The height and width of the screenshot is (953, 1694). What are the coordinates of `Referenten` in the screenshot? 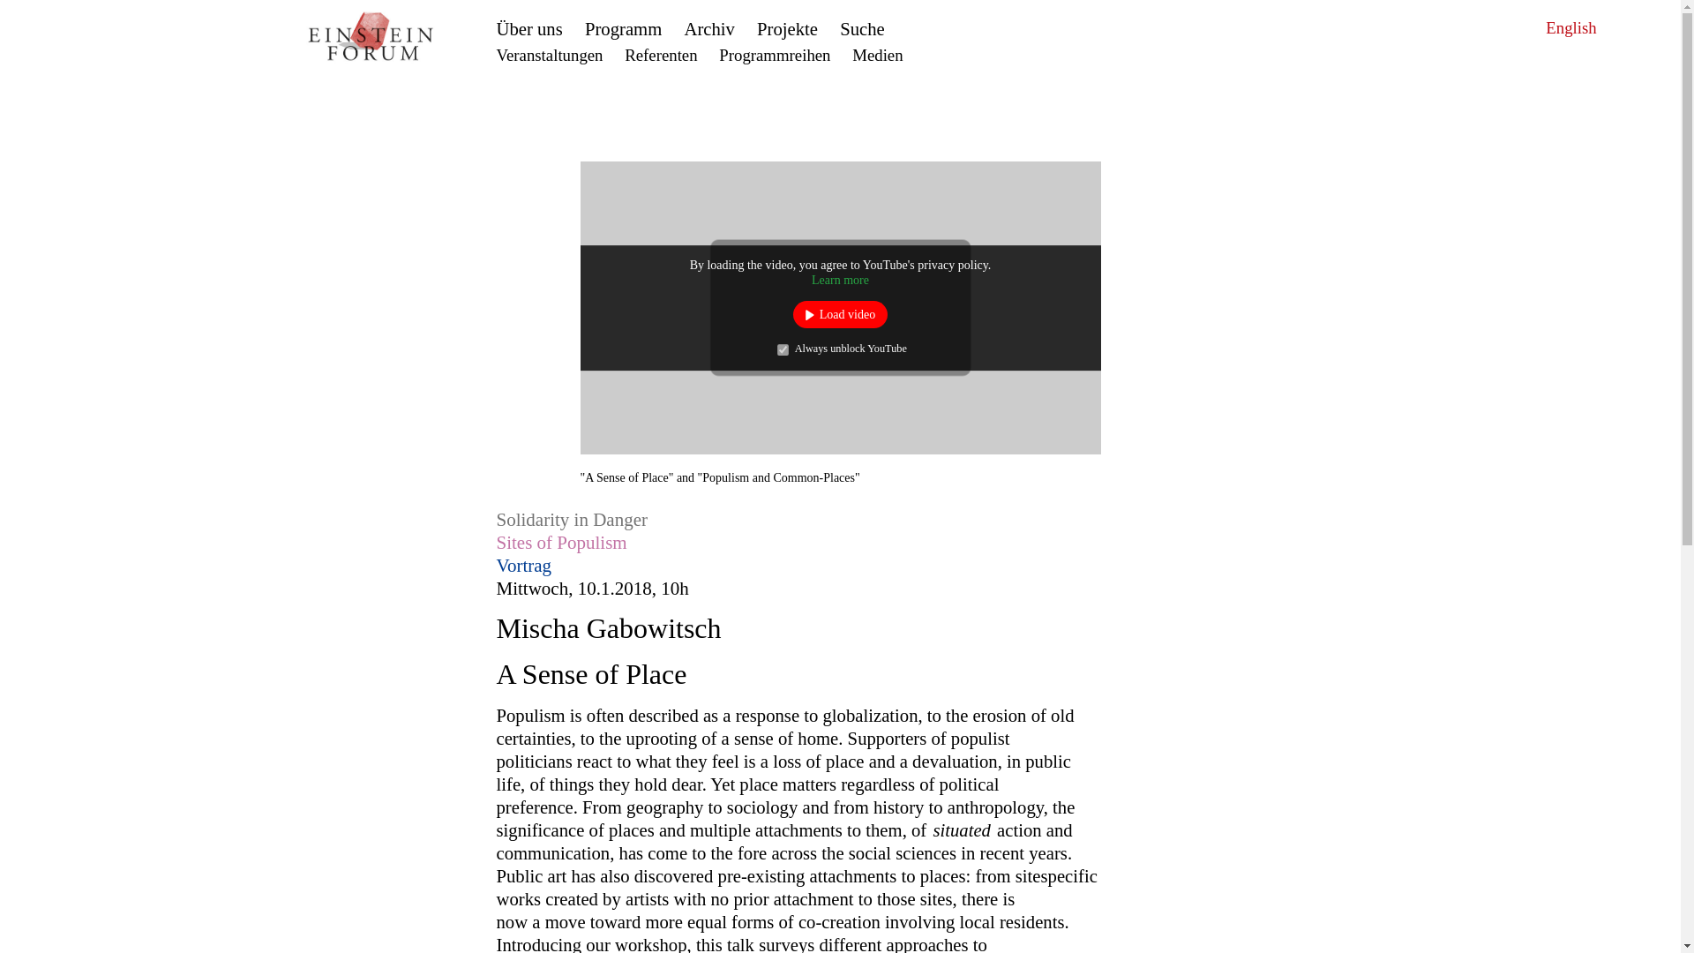 It's located at (660, 55).